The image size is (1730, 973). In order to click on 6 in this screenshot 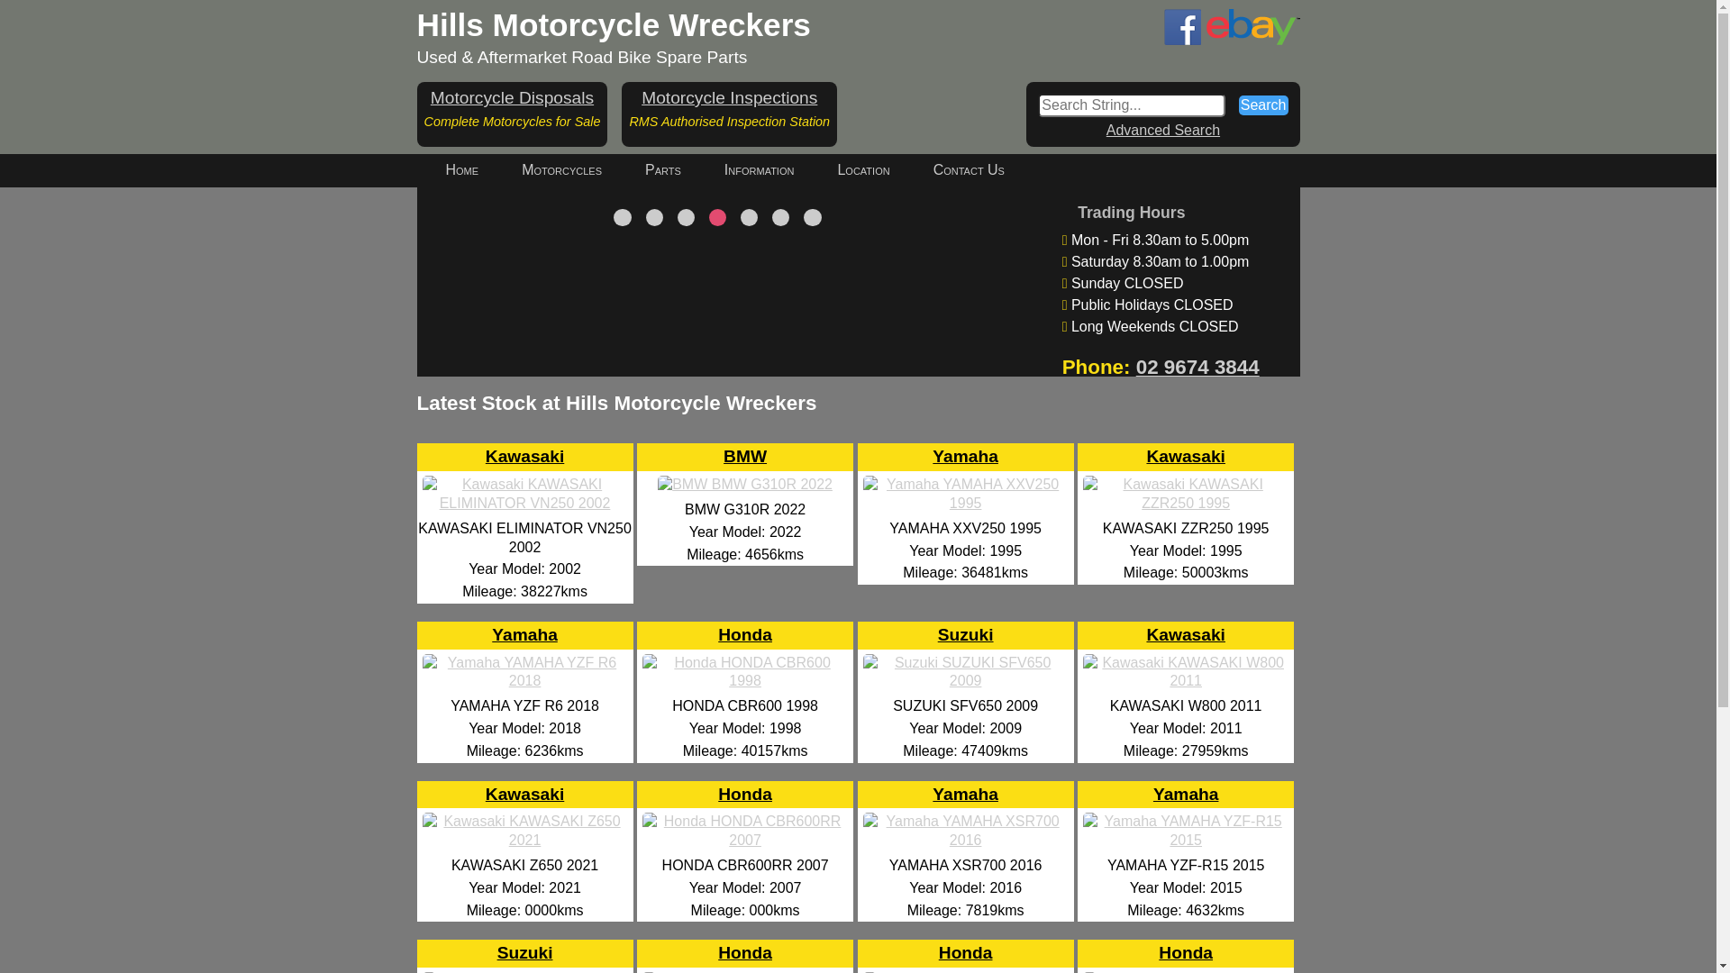, I will do `click(780, 393)`.